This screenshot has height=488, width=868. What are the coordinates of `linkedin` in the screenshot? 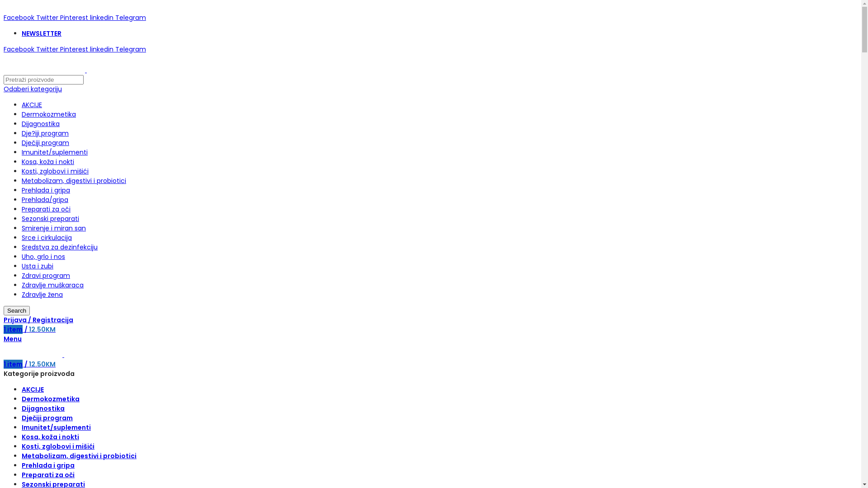 It's located at (103, 18).